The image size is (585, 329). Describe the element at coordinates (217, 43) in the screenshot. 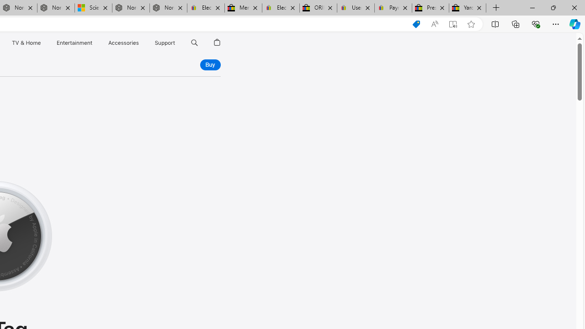

I see `Shopping Bag` at that location.